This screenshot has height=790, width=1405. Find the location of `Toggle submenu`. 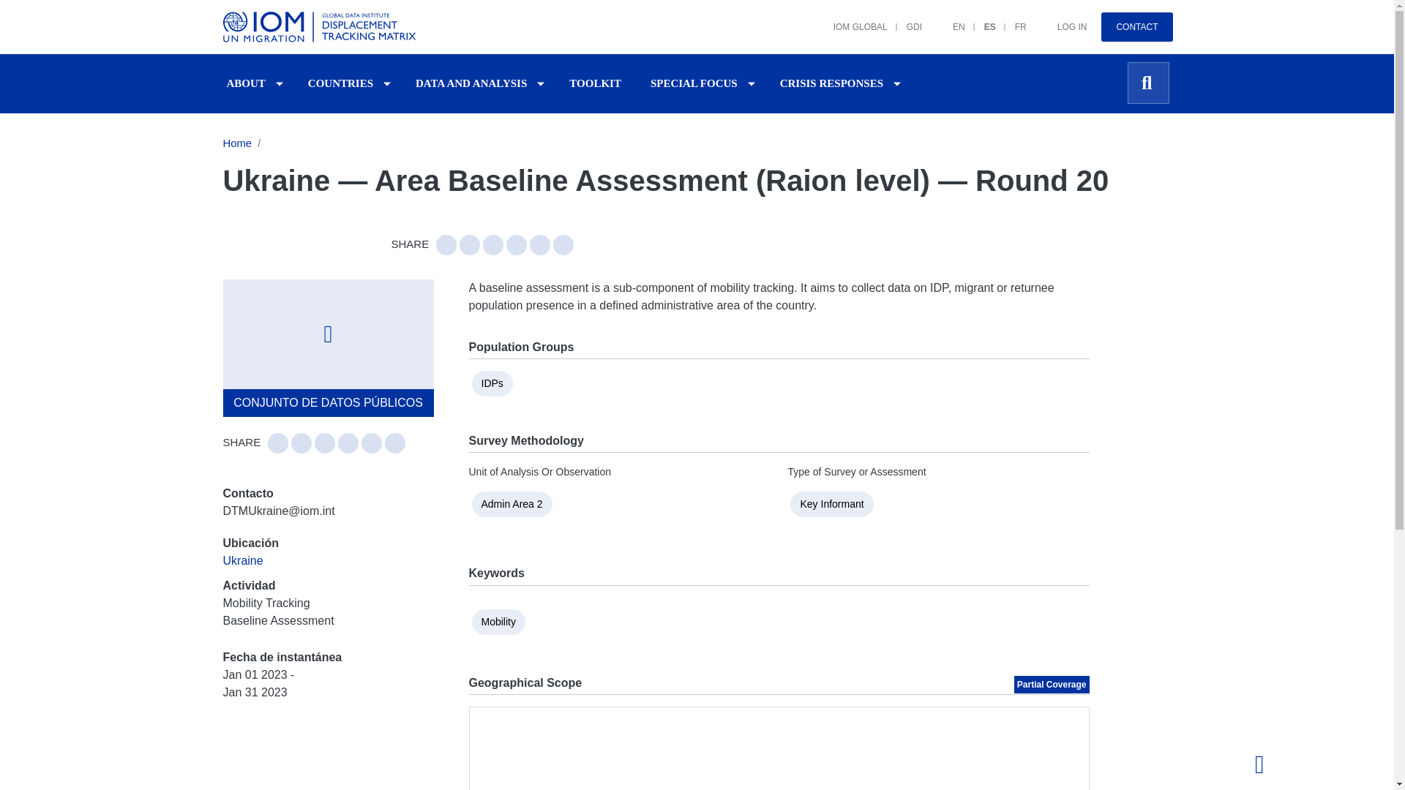

Toggle submenu is located at coordinates (280, 83).